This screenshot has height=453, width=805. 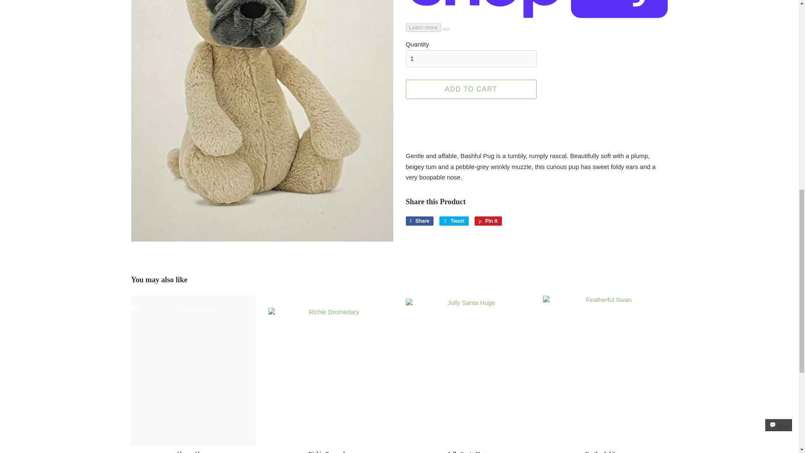 I want to click on Pin on Pinterest, so click(x=471, y=89).